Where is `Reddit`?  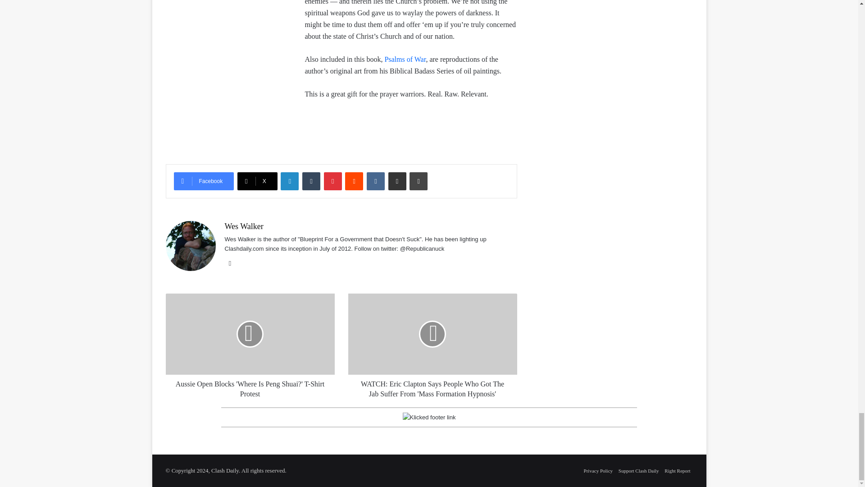 Reddit is located at coordinates (354, 181).